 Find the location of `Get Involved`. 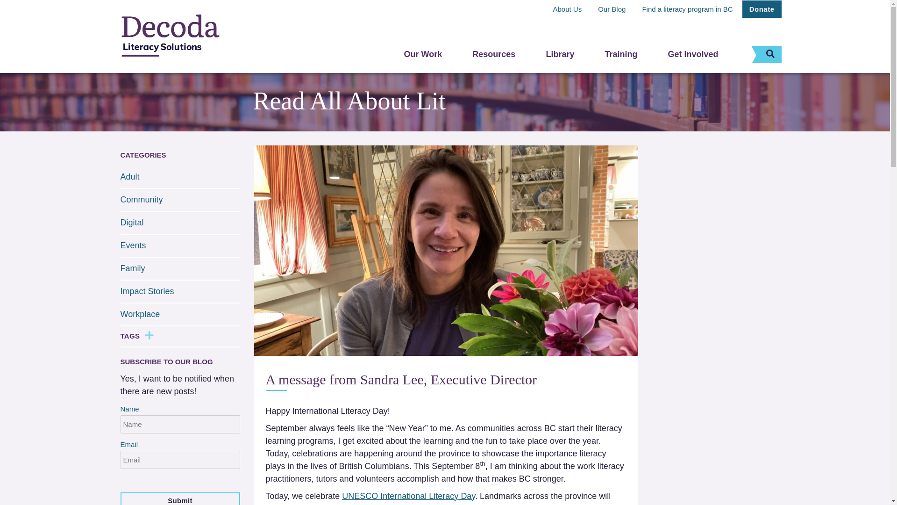

Get Involved is located at coordinates (692, 54).